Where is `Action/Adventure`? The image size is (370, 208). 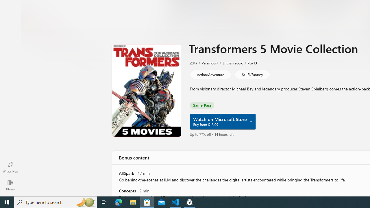
Action/Adventure is located at coordinates (210, 75).